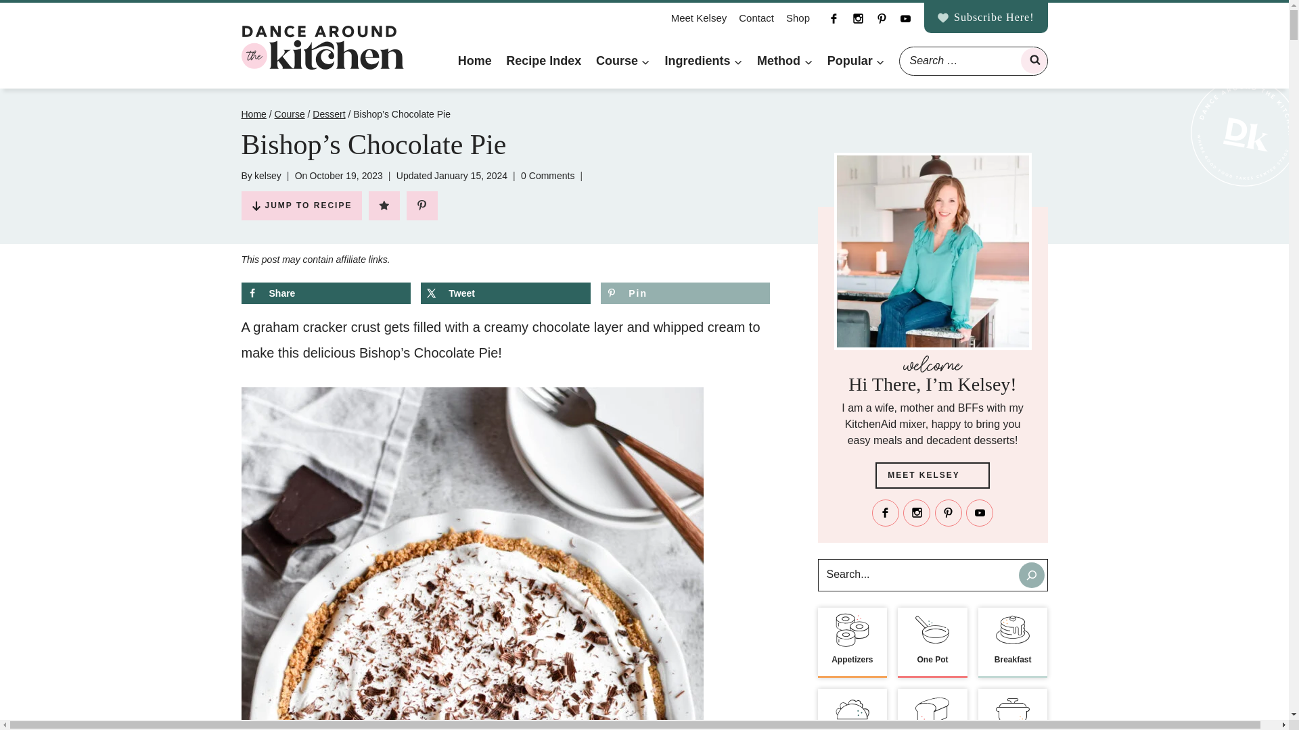 Image resolution: width=1299 pixels, height=730 pixels. I want to click on 0 Comments, so click(547, 176).